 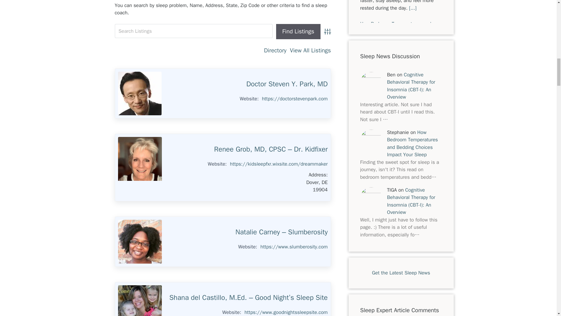 I want to click on Quick search keywords, so click(x=193, y=31).